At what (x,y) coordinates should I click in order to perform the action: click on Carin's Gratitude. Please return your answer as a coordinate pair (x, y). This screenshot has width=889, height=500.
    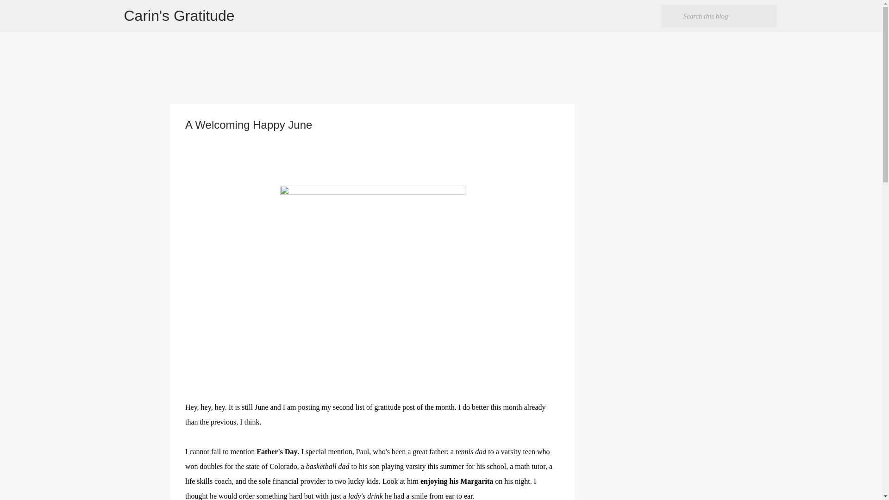
    Looking at the image, I should click on (179, 16).